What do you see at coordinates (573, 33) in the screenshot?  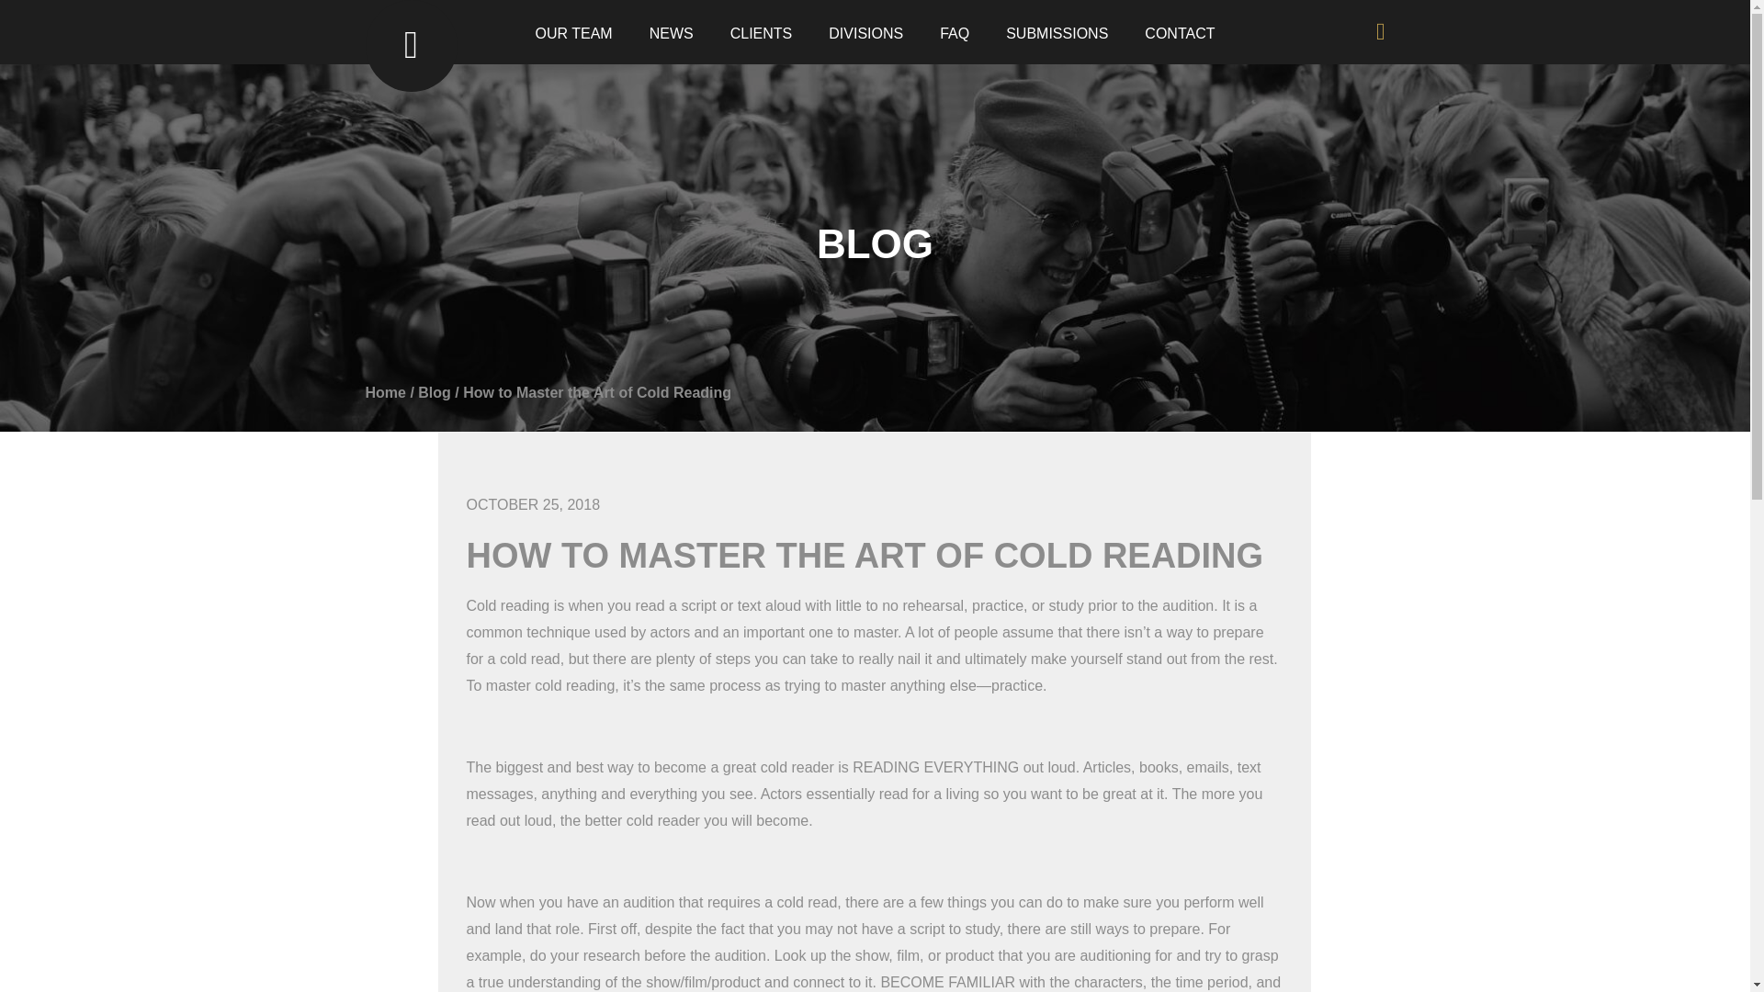 I see `OUR TEAM` at bounding box center [573, 33].